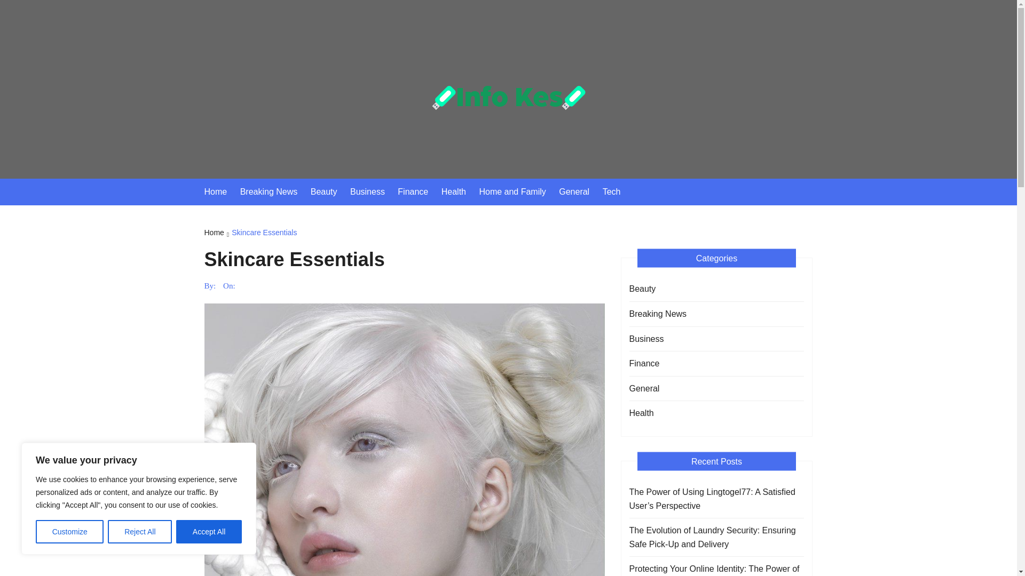  I want to click on Home, so click(221, 191).